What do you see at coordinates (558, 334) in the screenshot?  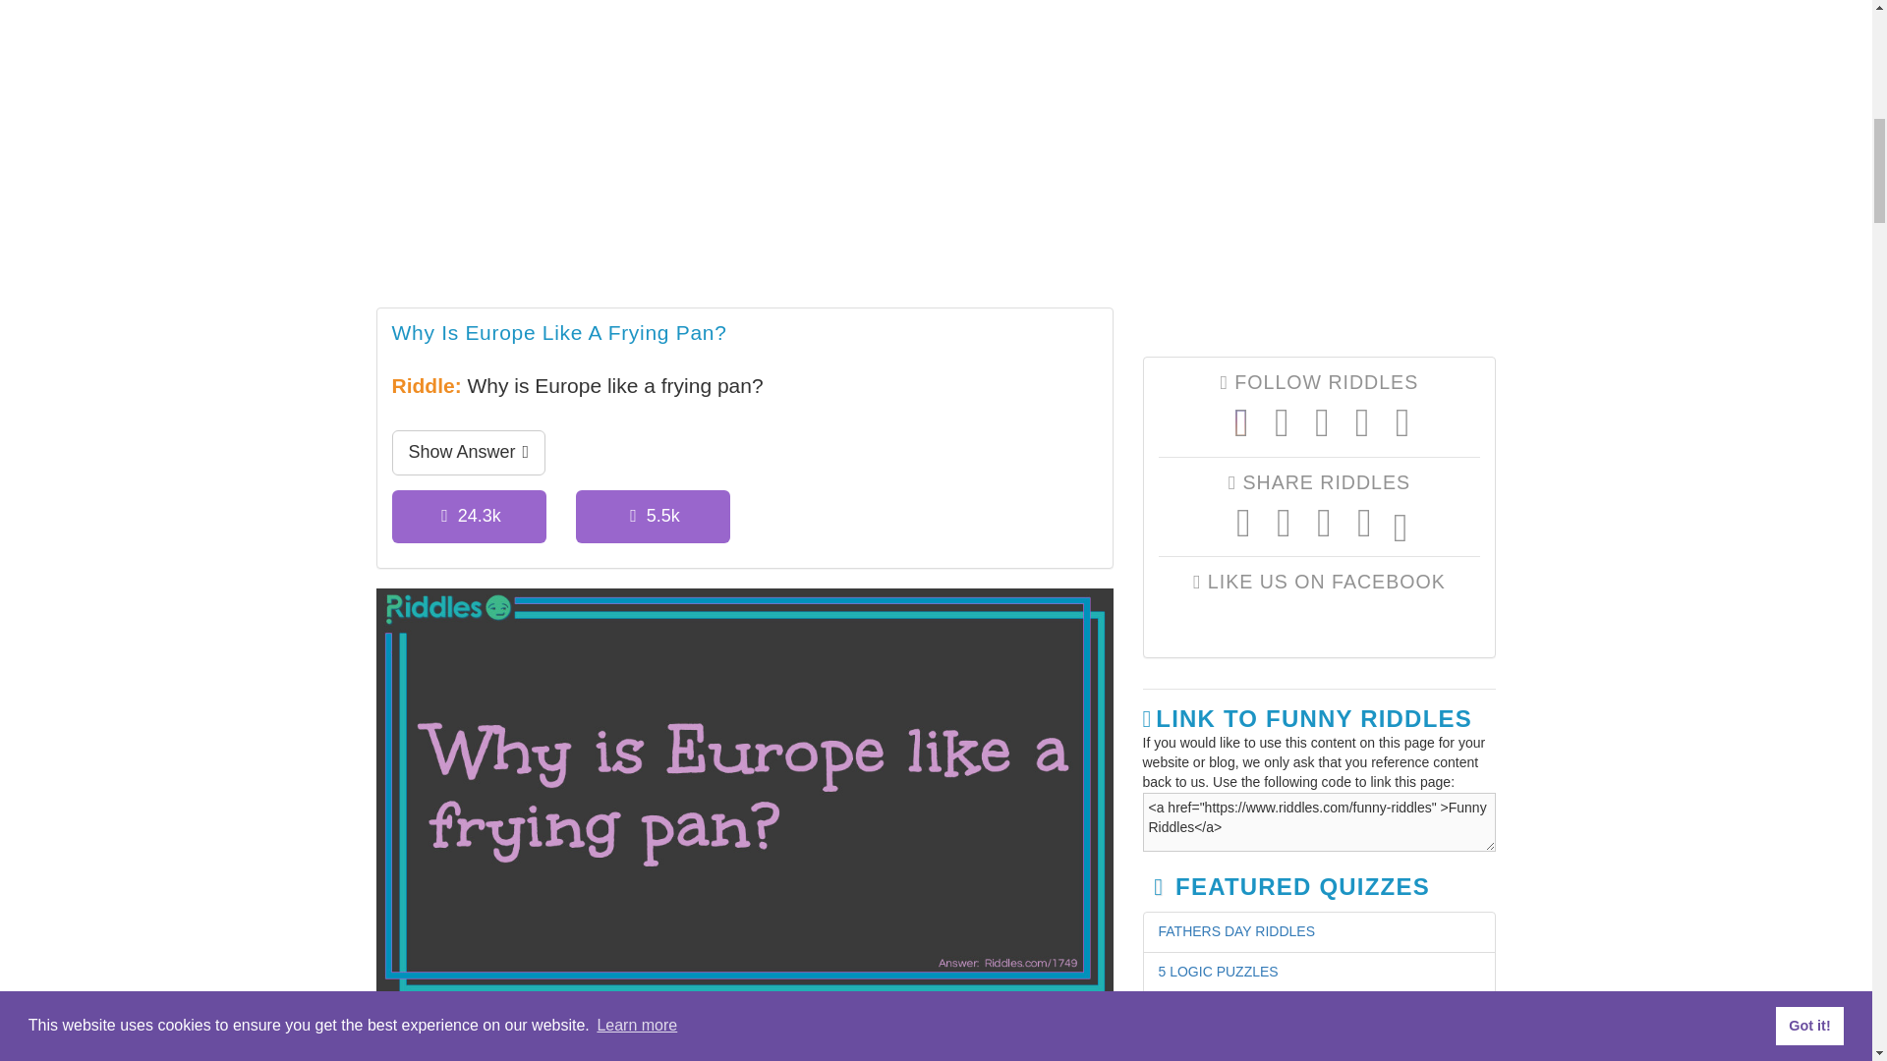 I see `Why Is Europe Like A Frying Pan?` at bounding box center [558, 334].